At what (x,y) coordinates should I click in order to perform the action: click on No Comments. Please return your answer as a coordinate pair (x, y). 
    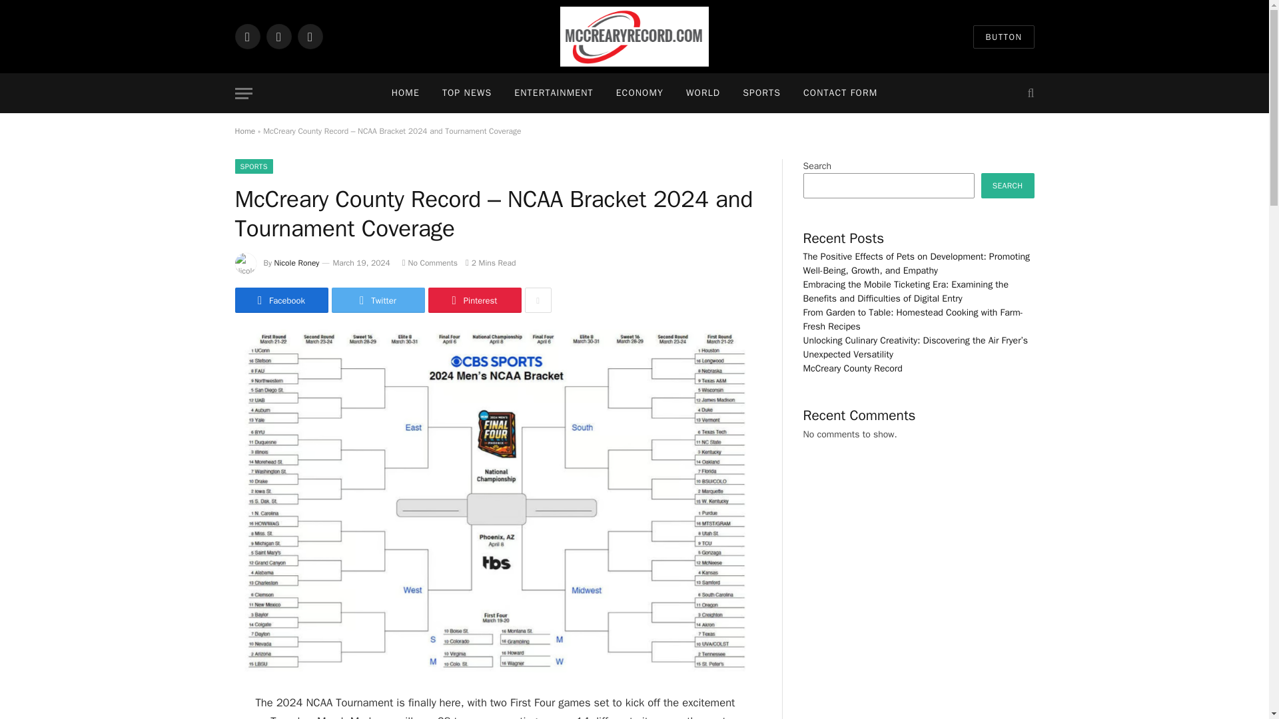
    Looking at the image, I should click on (430, 262).